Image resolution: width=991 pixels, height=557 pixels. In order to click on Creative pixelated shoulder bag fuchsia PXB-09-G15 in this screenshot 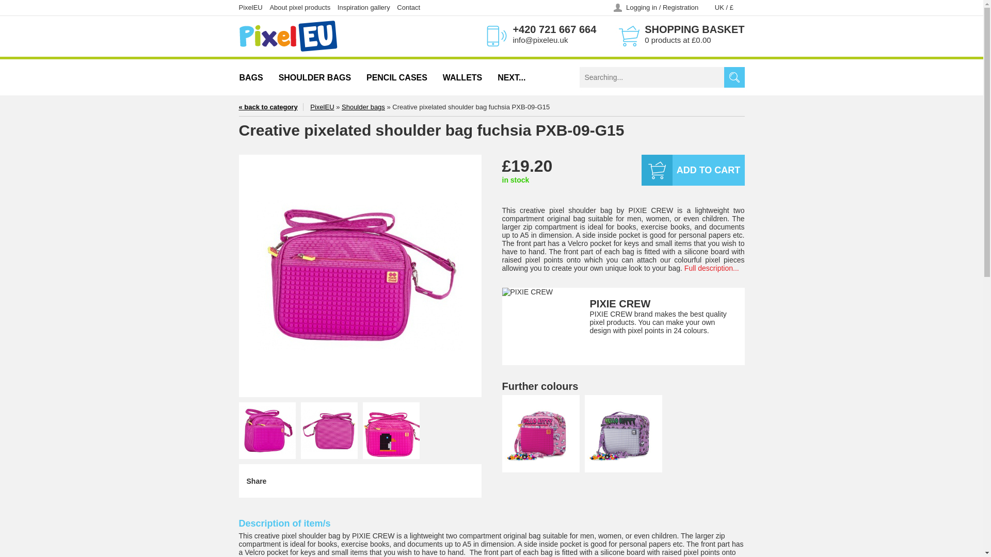, I will do `click(328, 430)`.